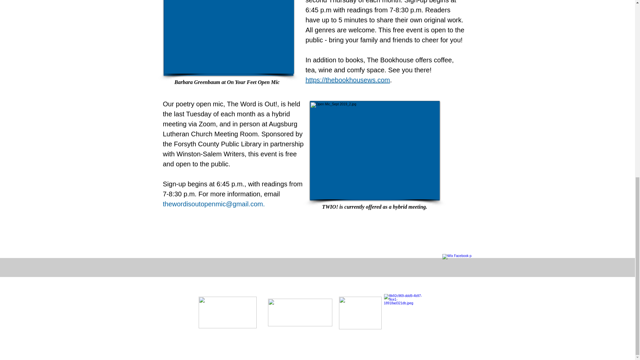  I want to click on wswfriends-ncwritersnetwork.png, so click(227, 312).